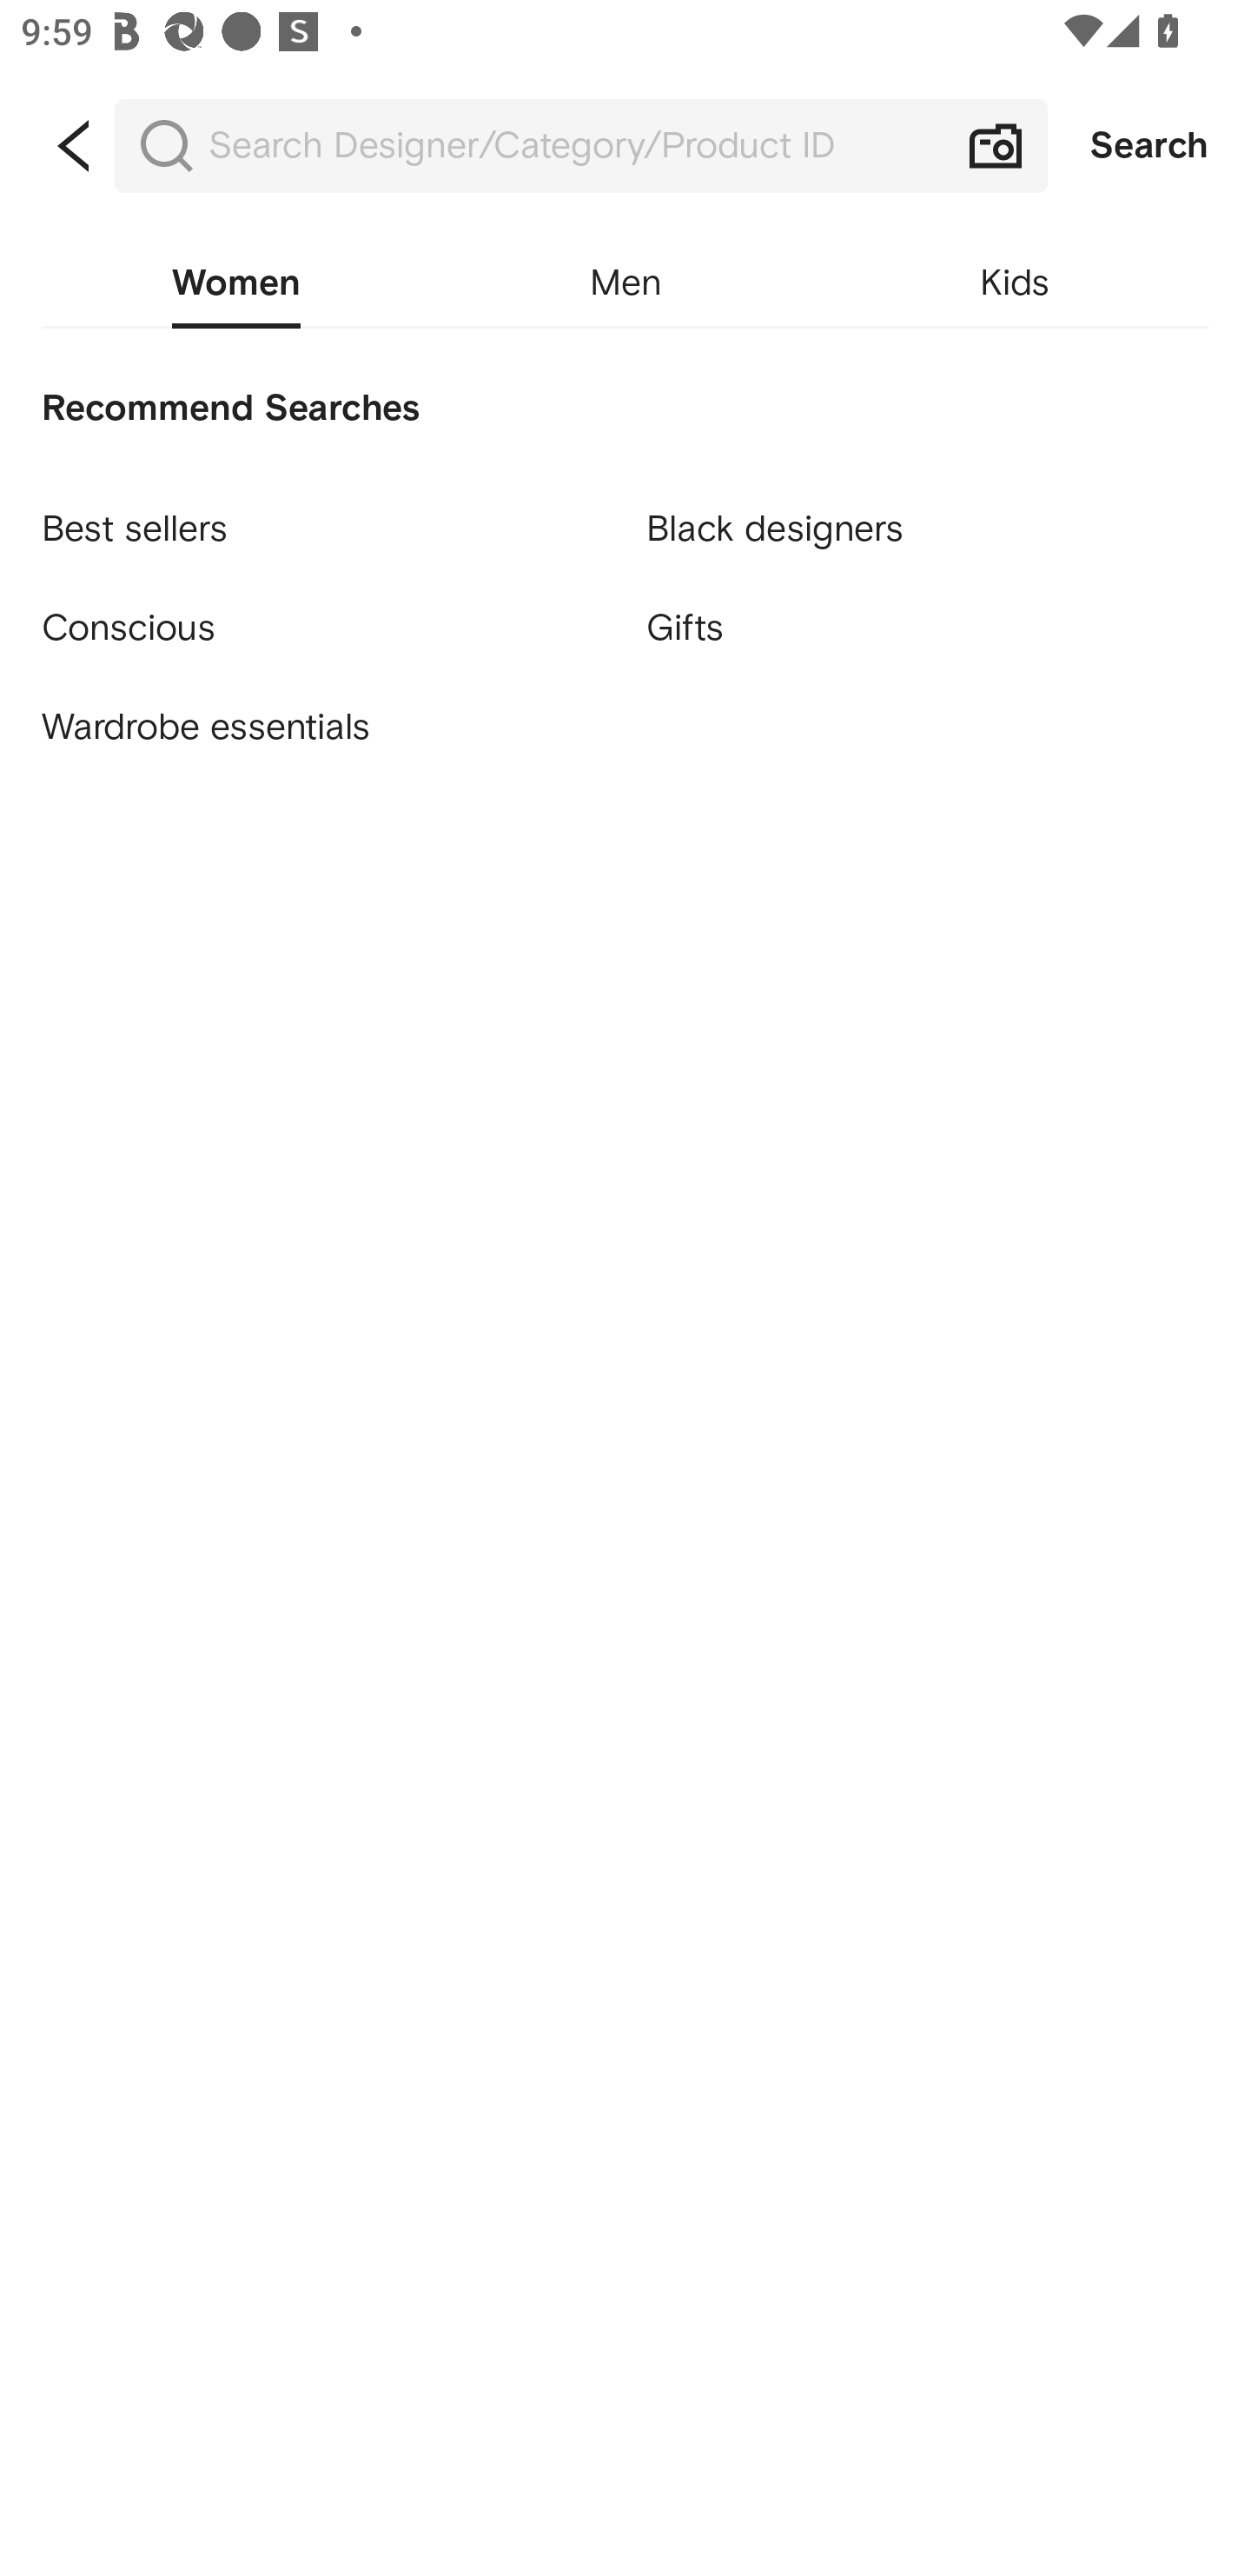 The image size is (1251, 2573). Describe the element at coordinates (928, 515) in the screenshot. I see `Black designers` at that location.